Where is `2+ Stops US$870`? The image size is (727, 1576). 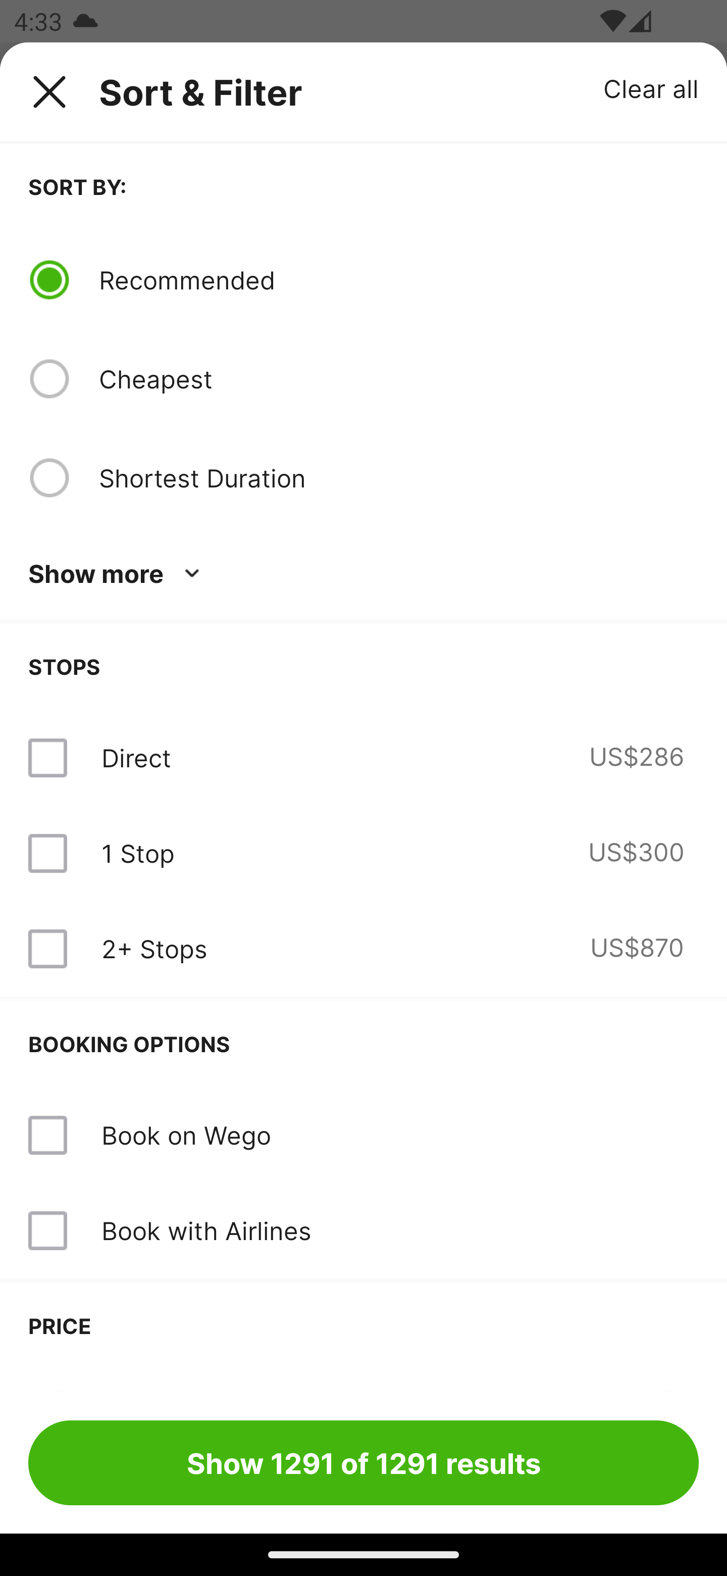 2+ Stops US$870 is located at coordinates (363, 949).